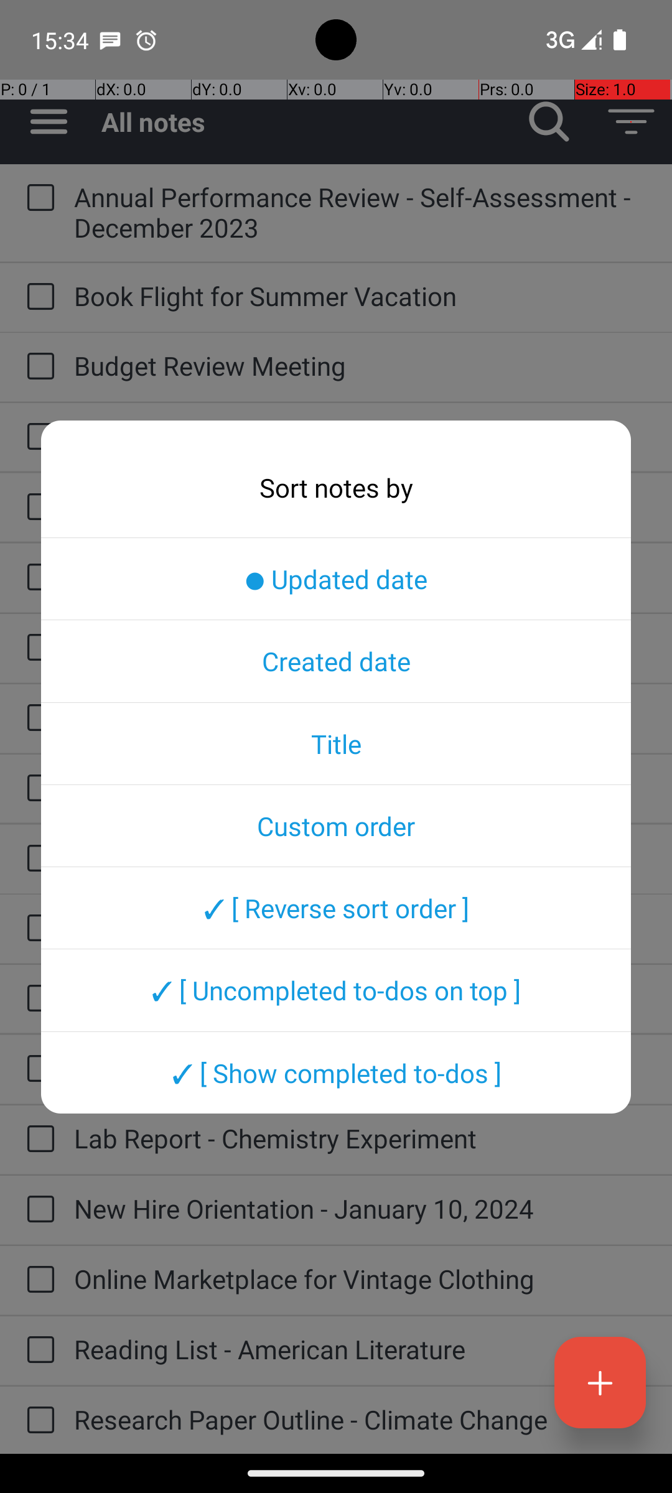  What do you see at coordinates (361, 506) in the screenshot?
I see `Chocolate Chip Cookies` at bounding box center [361, 506].